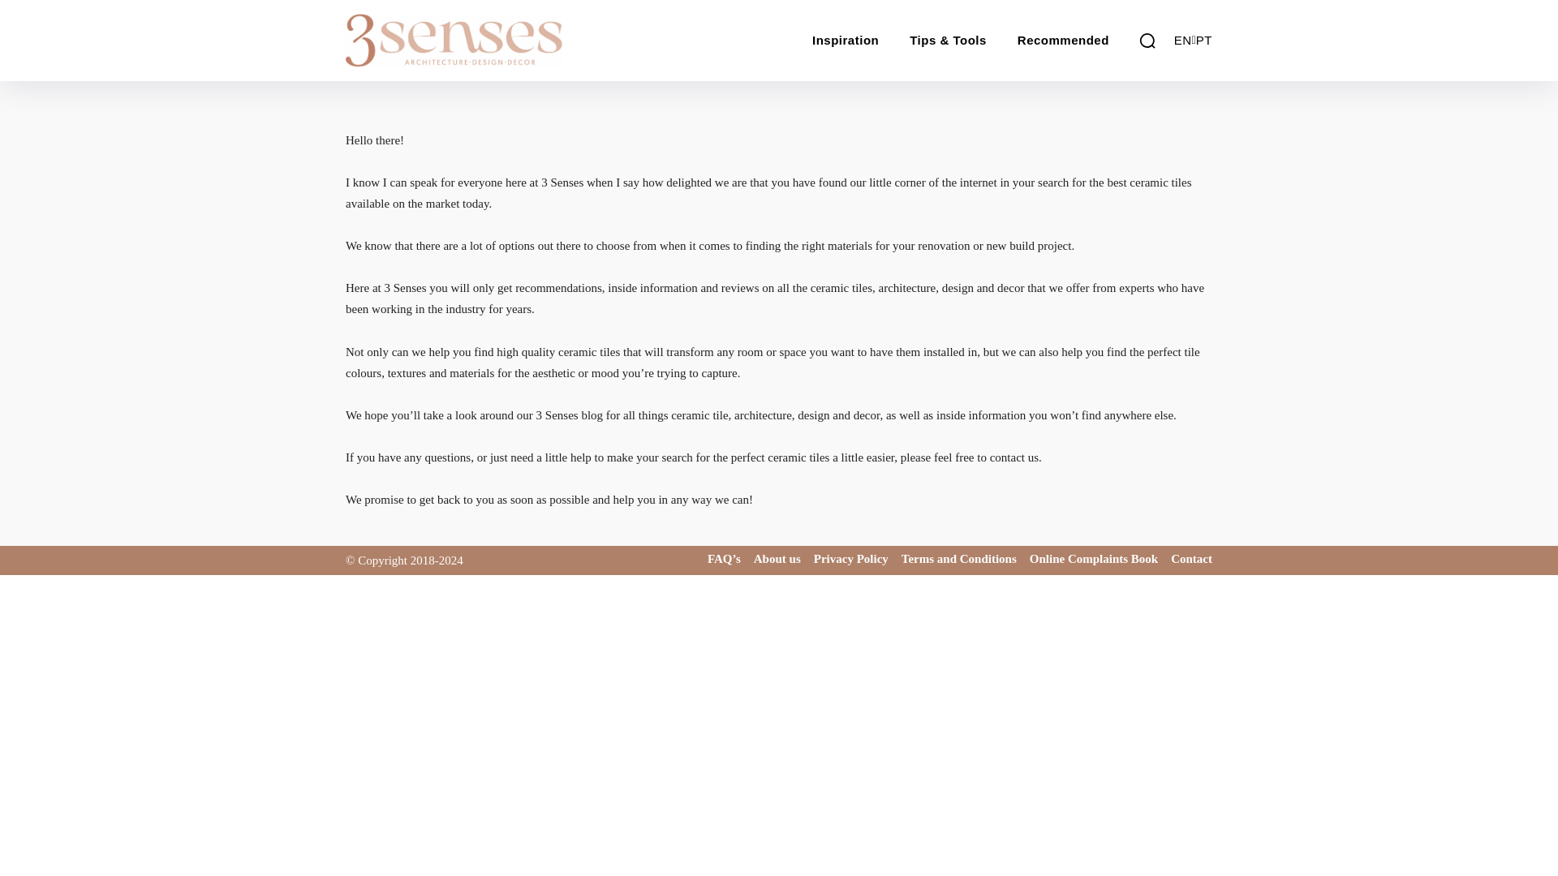  I want to click on Online Complaints Book, so click(1094, 558).